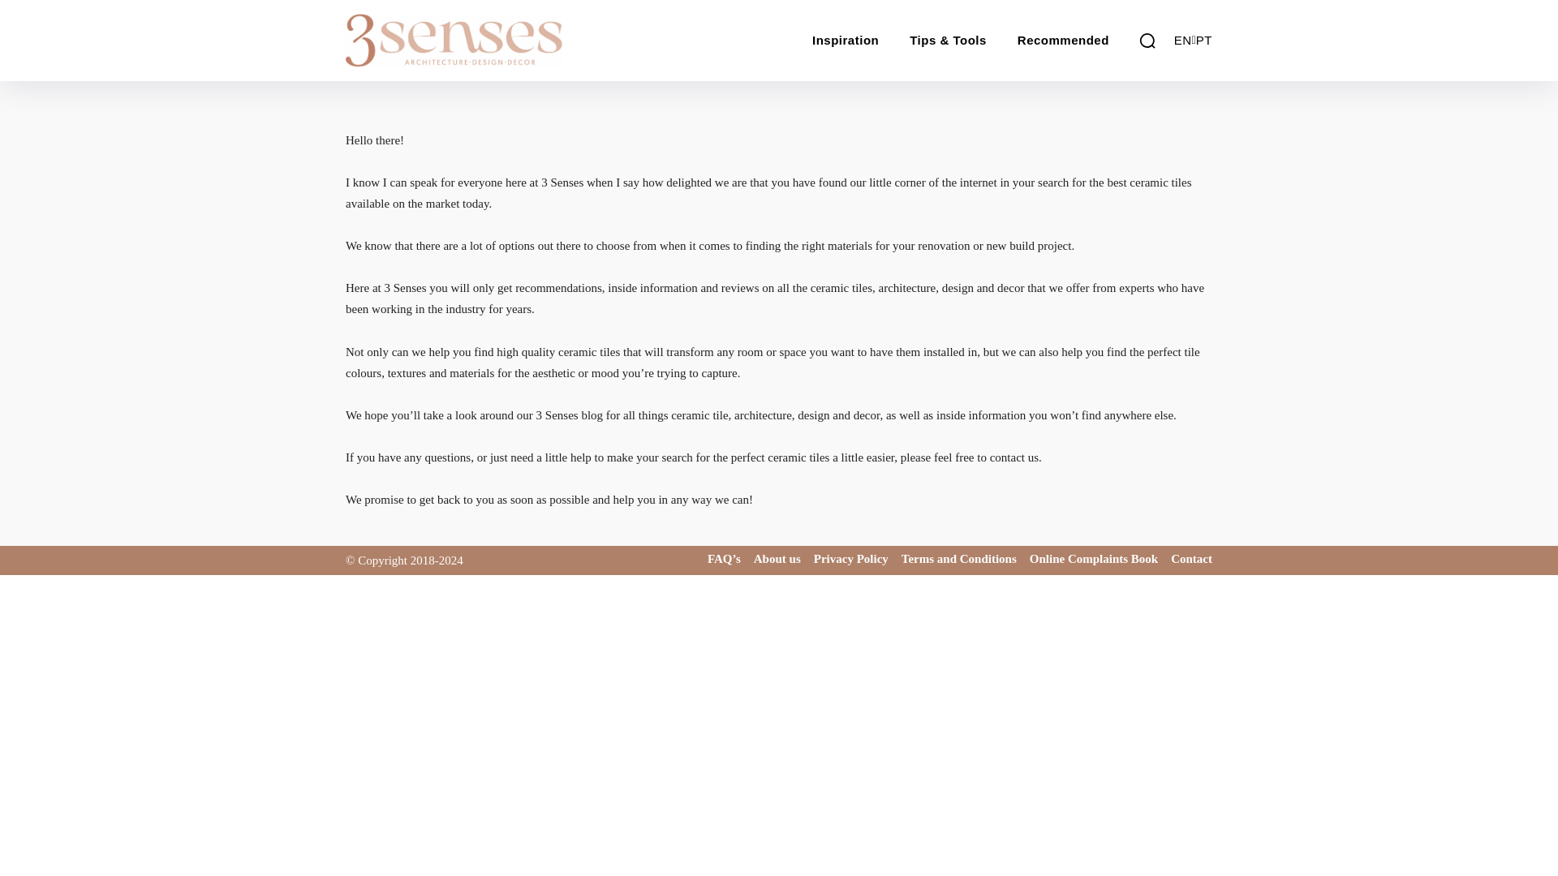  I want to click on Online Complaints Book, so click(1094, 558).